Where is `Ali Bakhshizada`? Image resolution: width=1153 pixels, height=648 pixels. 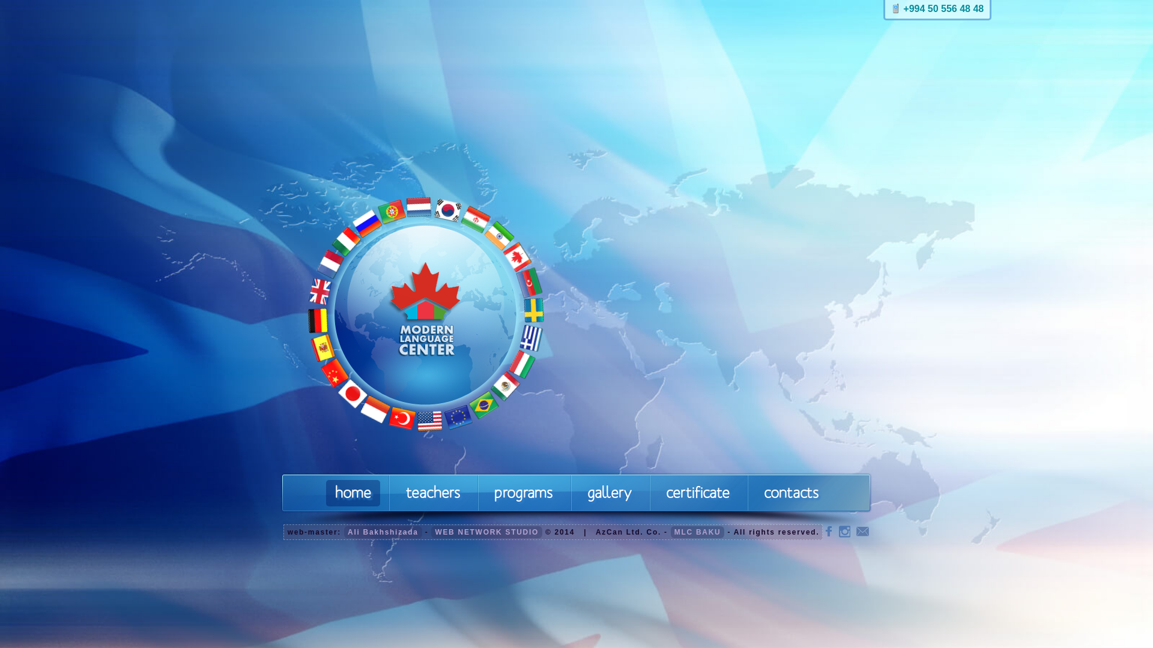
Ali Bakhshizada is located at coordinates (383, 532).